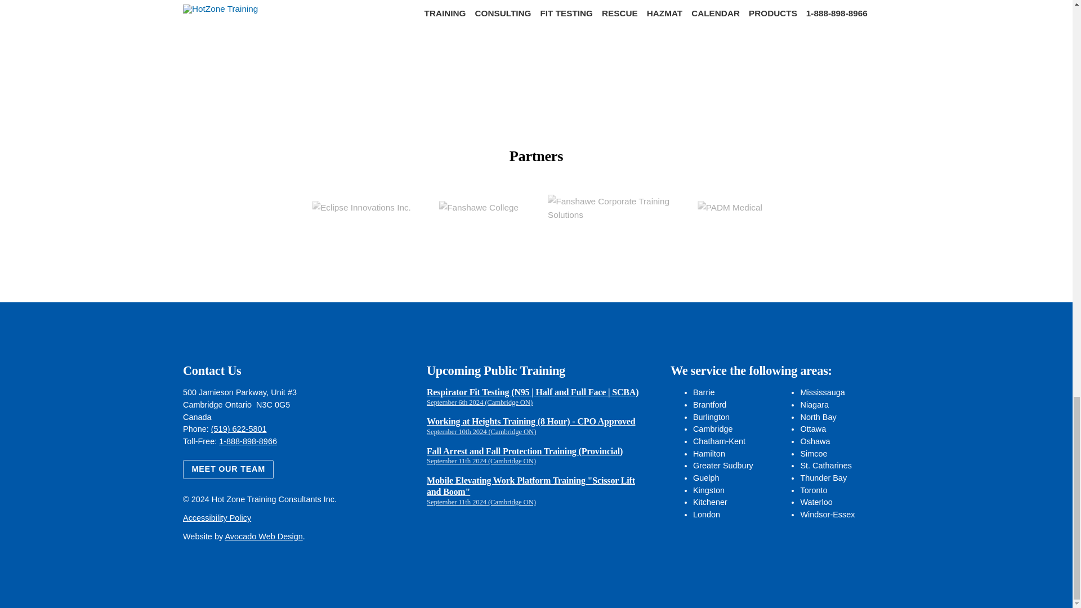 The width and height of the screenshot is (1081, 608). What do you see at coordinates (263, 537) in the screenshot?
I see `Avocado Web Design` at bounding box center [263, 537].